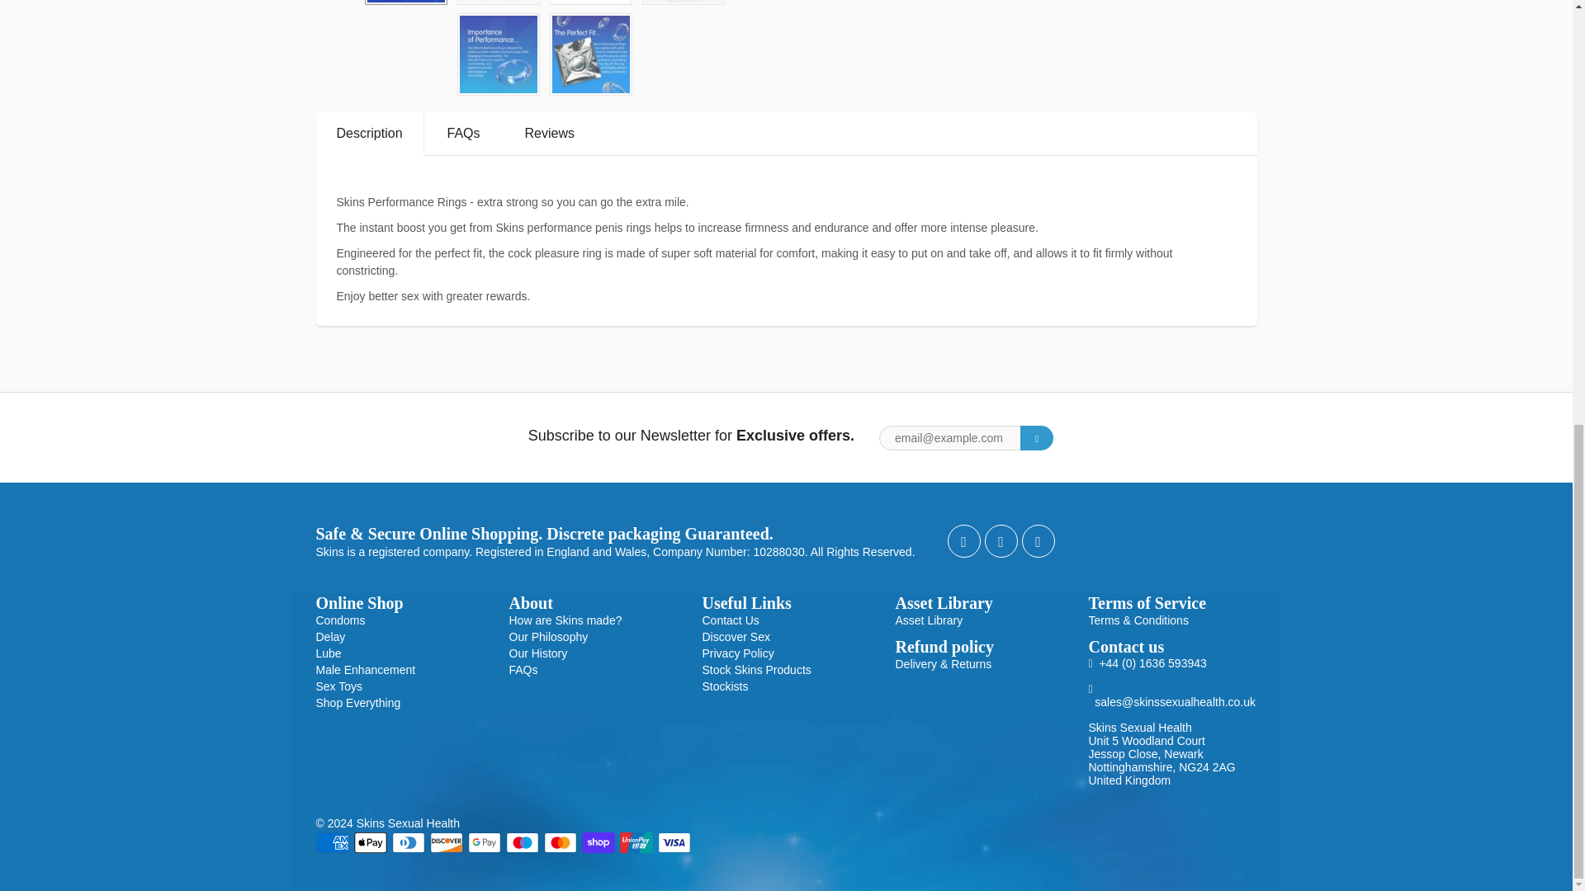  Describe the element at coordinates (446, 841) in the screenshot. I see `Discover` at that location.